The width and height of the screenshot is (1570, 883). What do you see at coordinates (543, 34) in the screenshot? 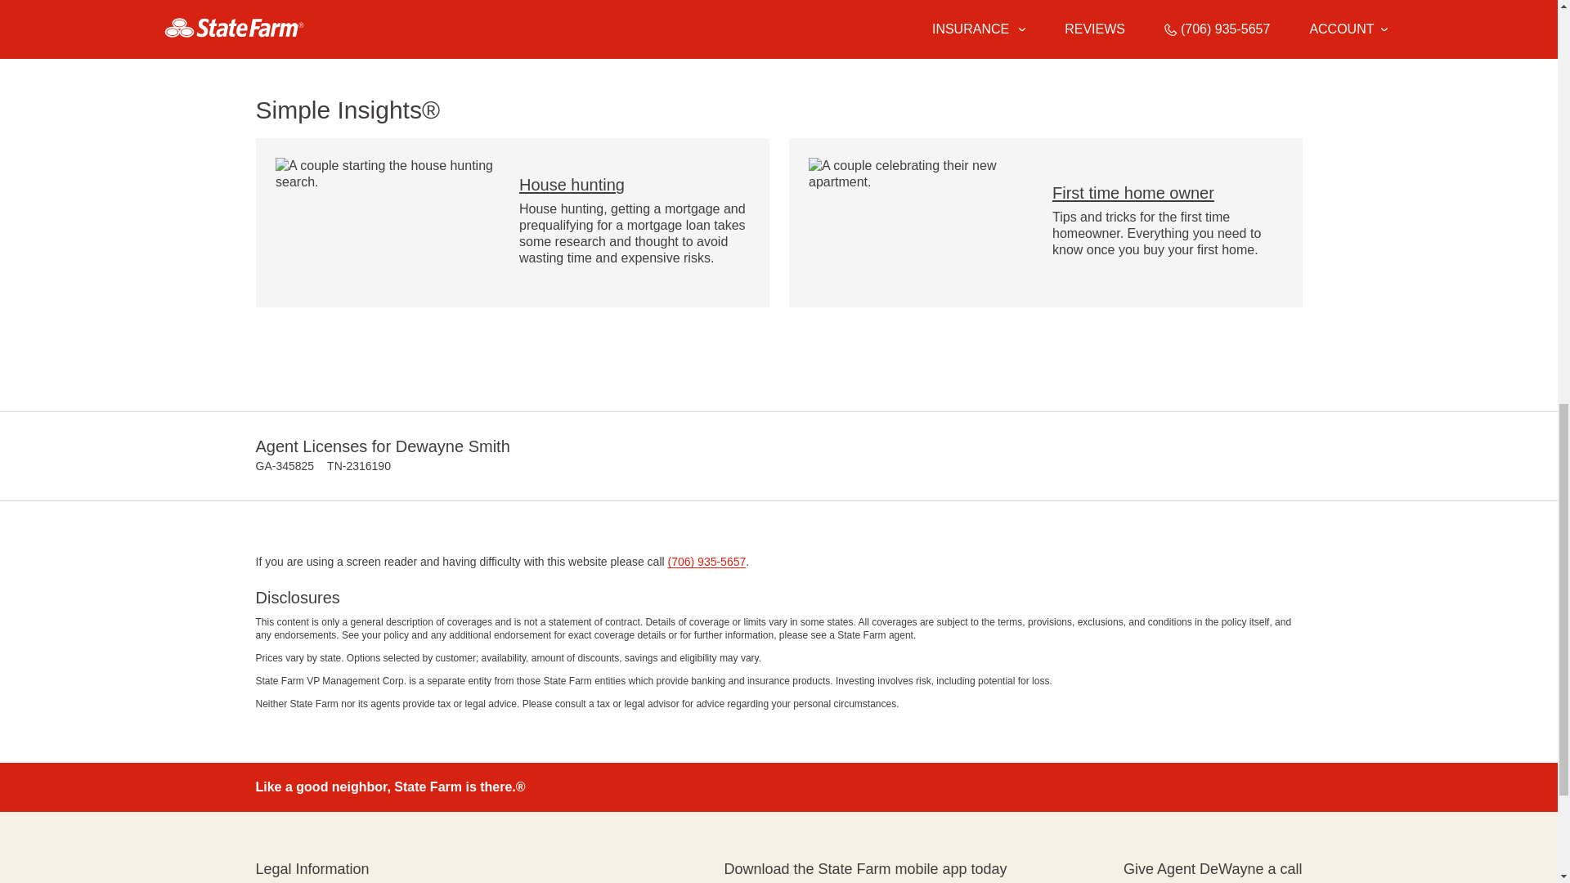
I see `FAQ page` at bounding box center [543, 34].